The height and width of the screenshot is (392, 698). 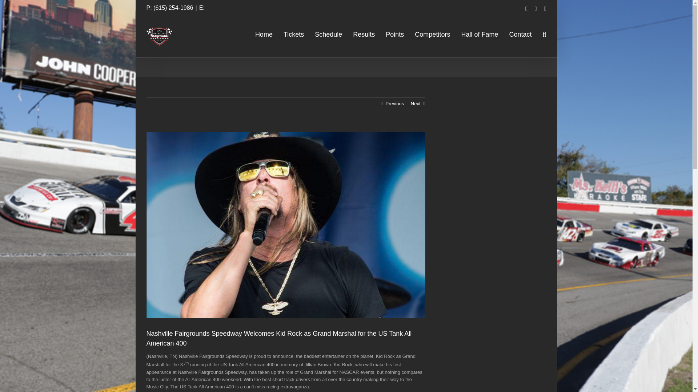 What do you see at coordinates (479, 33) in the screenshot?
I see `Hall of Fame` at bounding box center [479, 33].